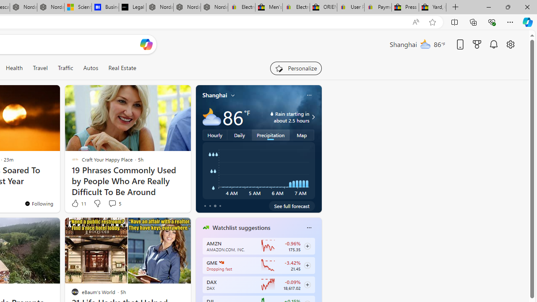 This screenshot has height=302, width=537. What do you see at coordinates (112, 203) in the screenshot?
I see `View comments 5 Comment` at bounding box center [112, 203].